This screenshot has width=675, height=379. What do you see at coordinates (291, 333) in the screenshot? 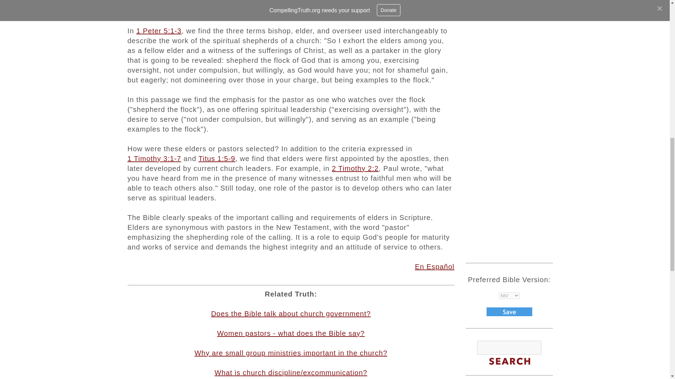
I see `Women pastors - what does the Bible say?` at bounding box center [291, 333].